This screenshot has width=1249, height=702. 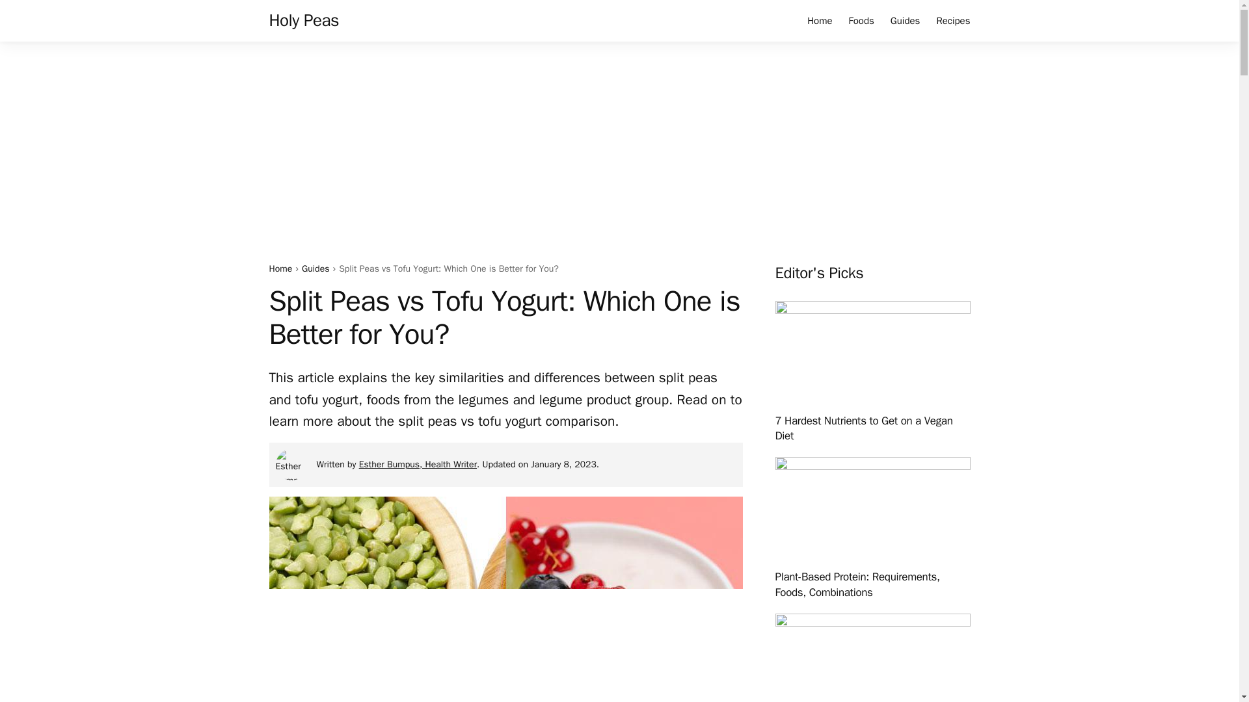 I want to click on Guides, so click(x=906, y=21).